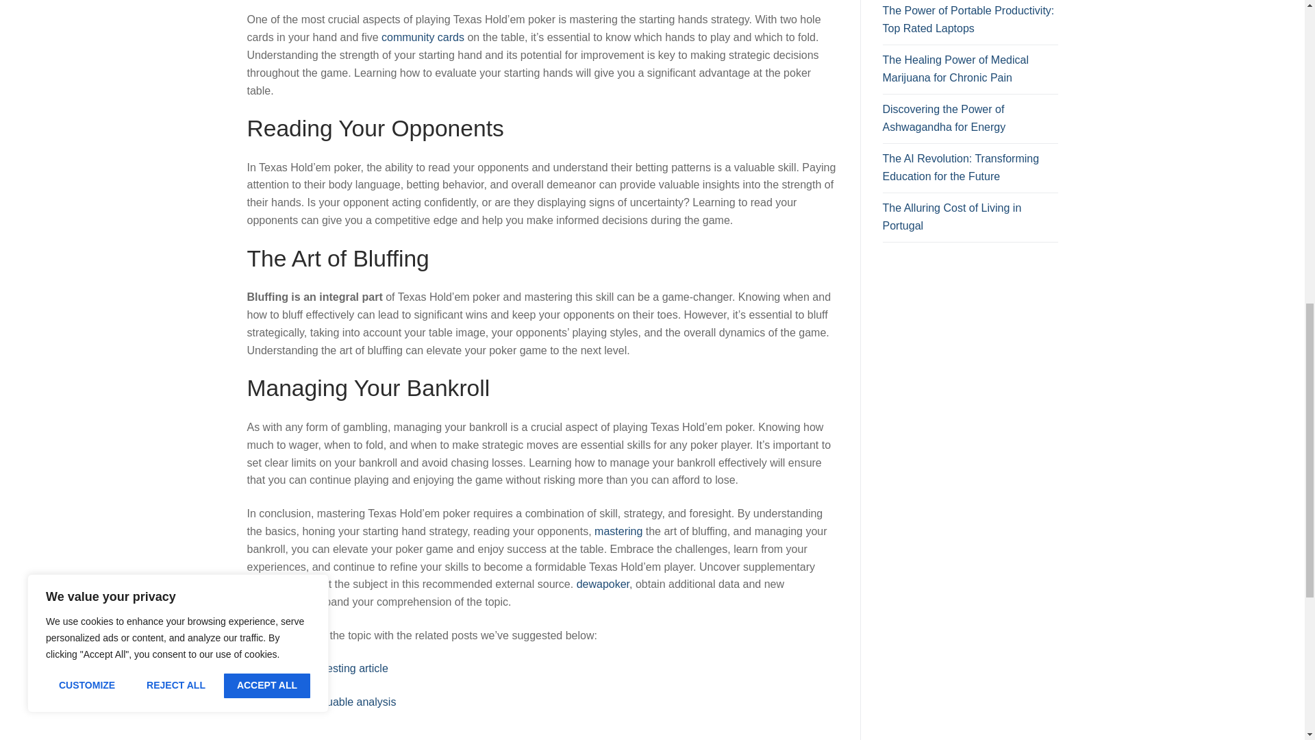 The width and height of the screenshot is (1315, 740). What do you see at coordinates (317, 667) in the screenshot?
I see `Access this interesting article` at bounding box center [317, 667].